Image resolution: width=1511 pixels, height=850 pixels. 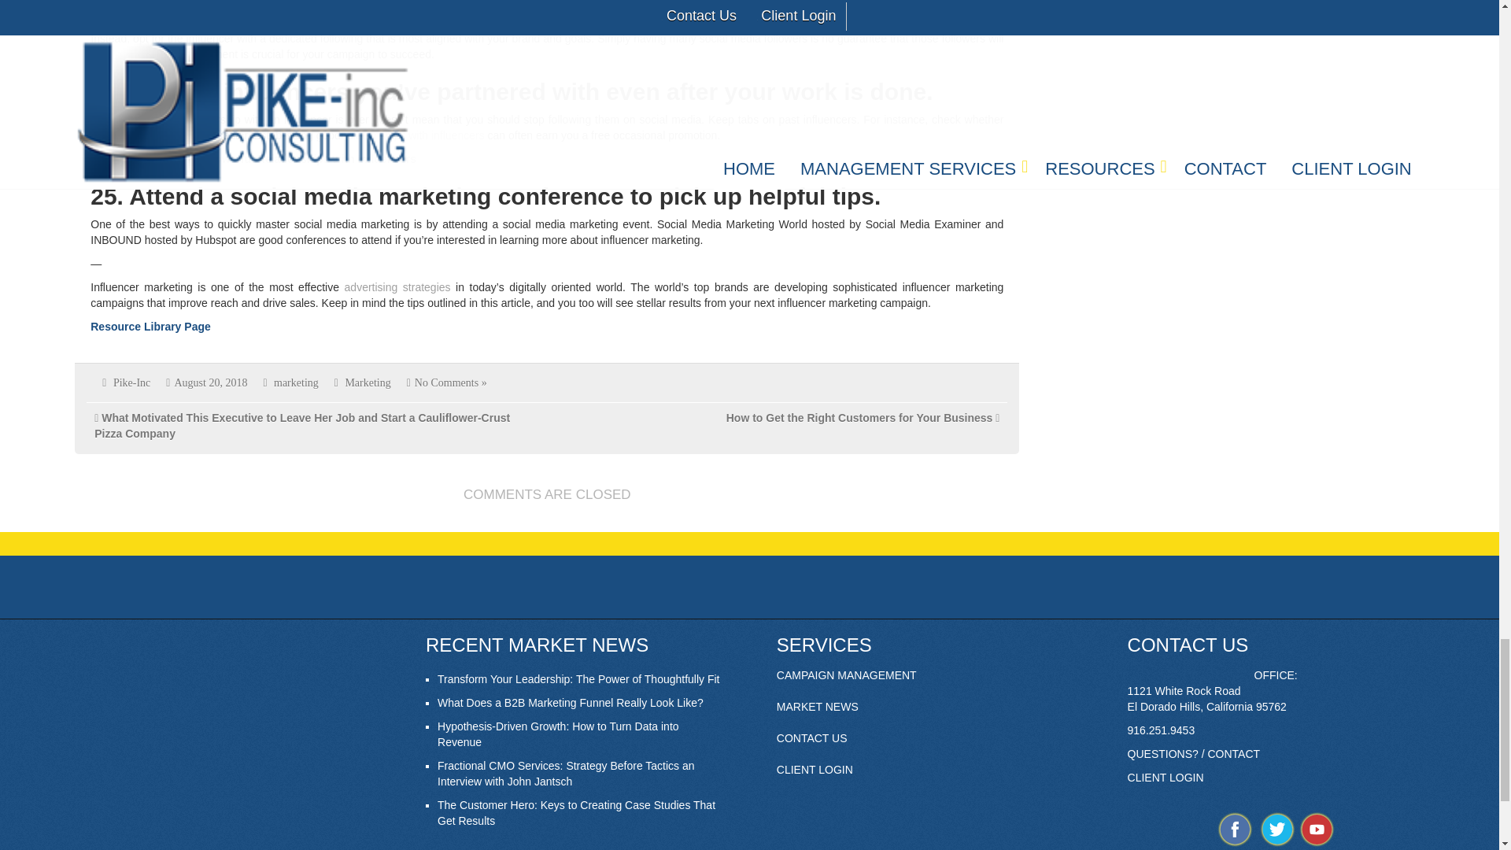 I want to click on advertising strategies, so click(x=397, y=286).